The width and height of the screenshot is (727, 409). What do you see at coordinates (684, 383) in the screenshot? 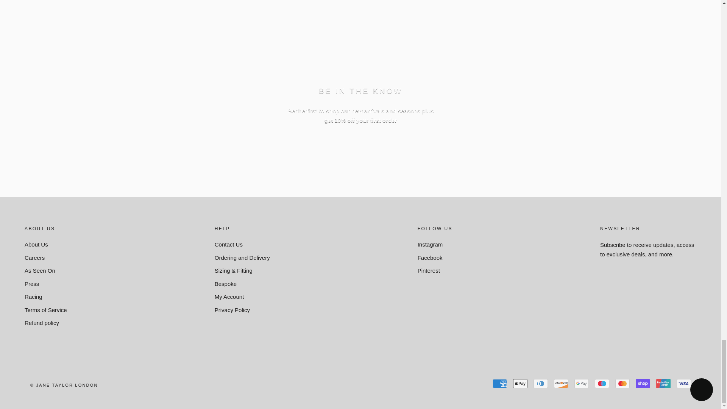
I see `Visa` at bounding box center [684, 383].